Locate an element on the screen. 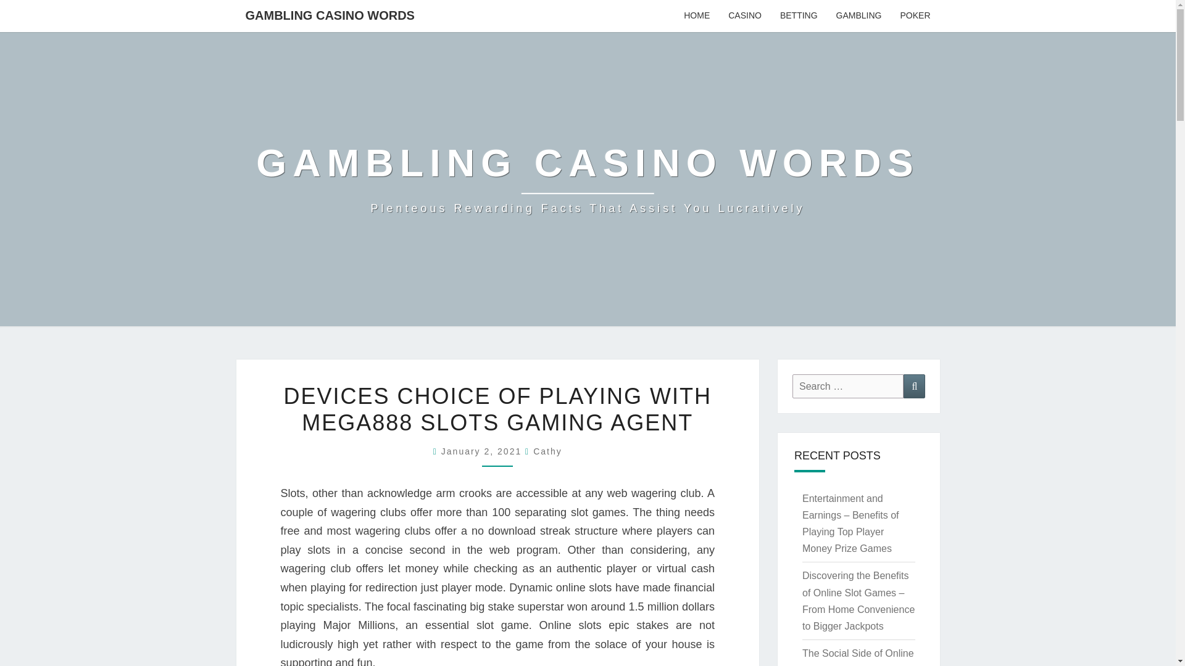 The image size is (1185, 666). HOME is located at coordinates (696, 16).